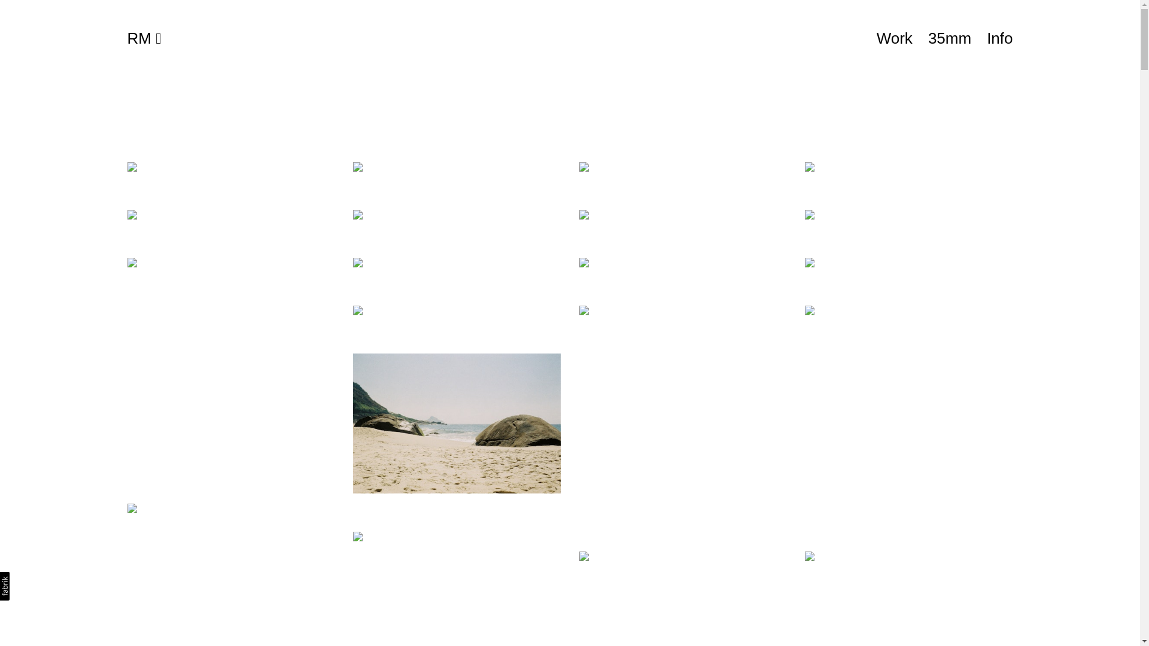 The image size is (1149, 646). I want to click on Created with Fabrik, so click(5, 586).